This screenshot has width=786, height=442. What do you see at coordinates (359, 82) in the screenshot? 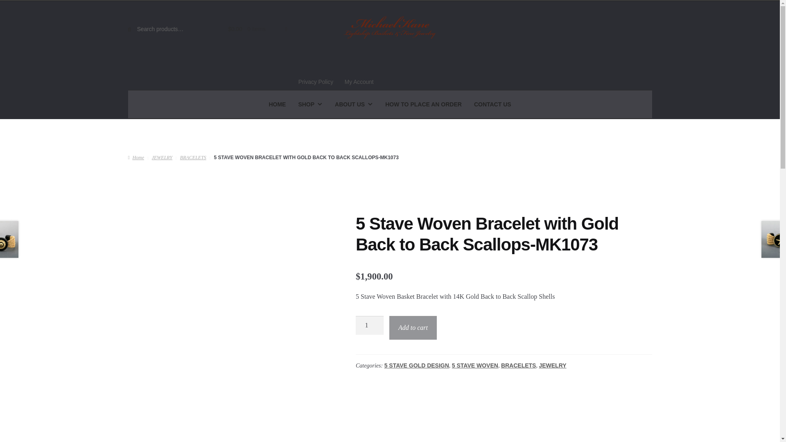
I see `My Account` at bounding box center [359, 82].